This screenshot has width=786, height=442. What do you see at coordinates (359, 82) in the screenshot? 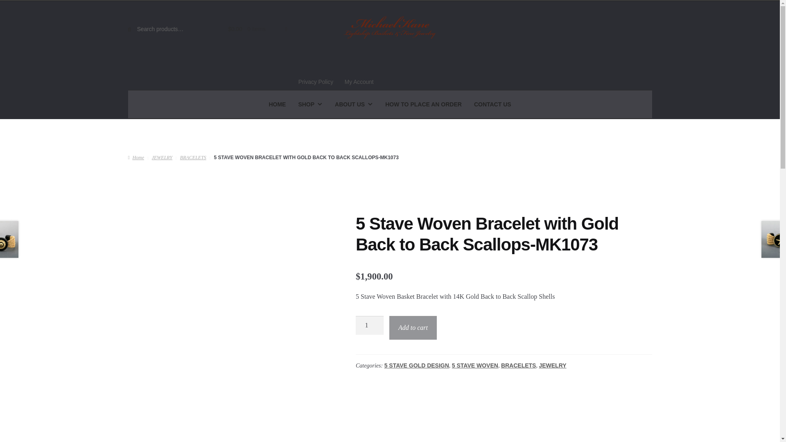
I see `My Account` at bounding box center [359, 82].